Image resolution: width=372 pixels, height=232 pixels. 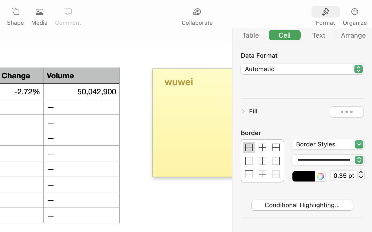 What do you see at coordinates (253, 111) in the screenshot?
I see `Fill` at bounding box center [253, 111].